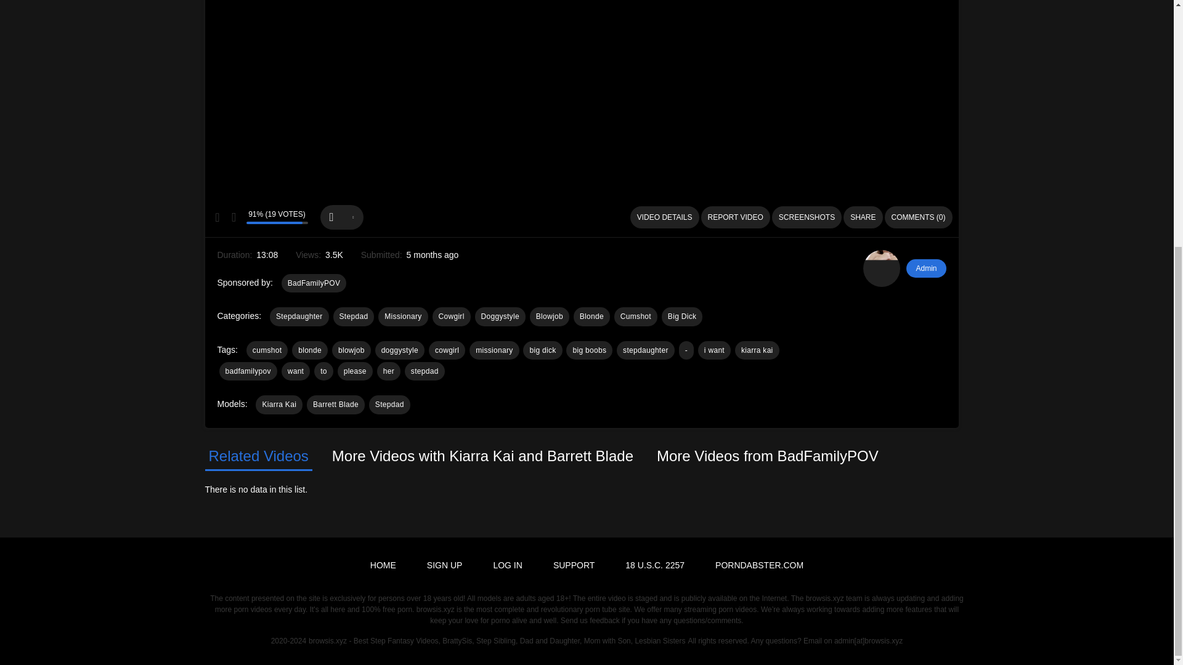 The image size is (1183, 665). I want to click on BadFamilyPOV, so click(314, 283).